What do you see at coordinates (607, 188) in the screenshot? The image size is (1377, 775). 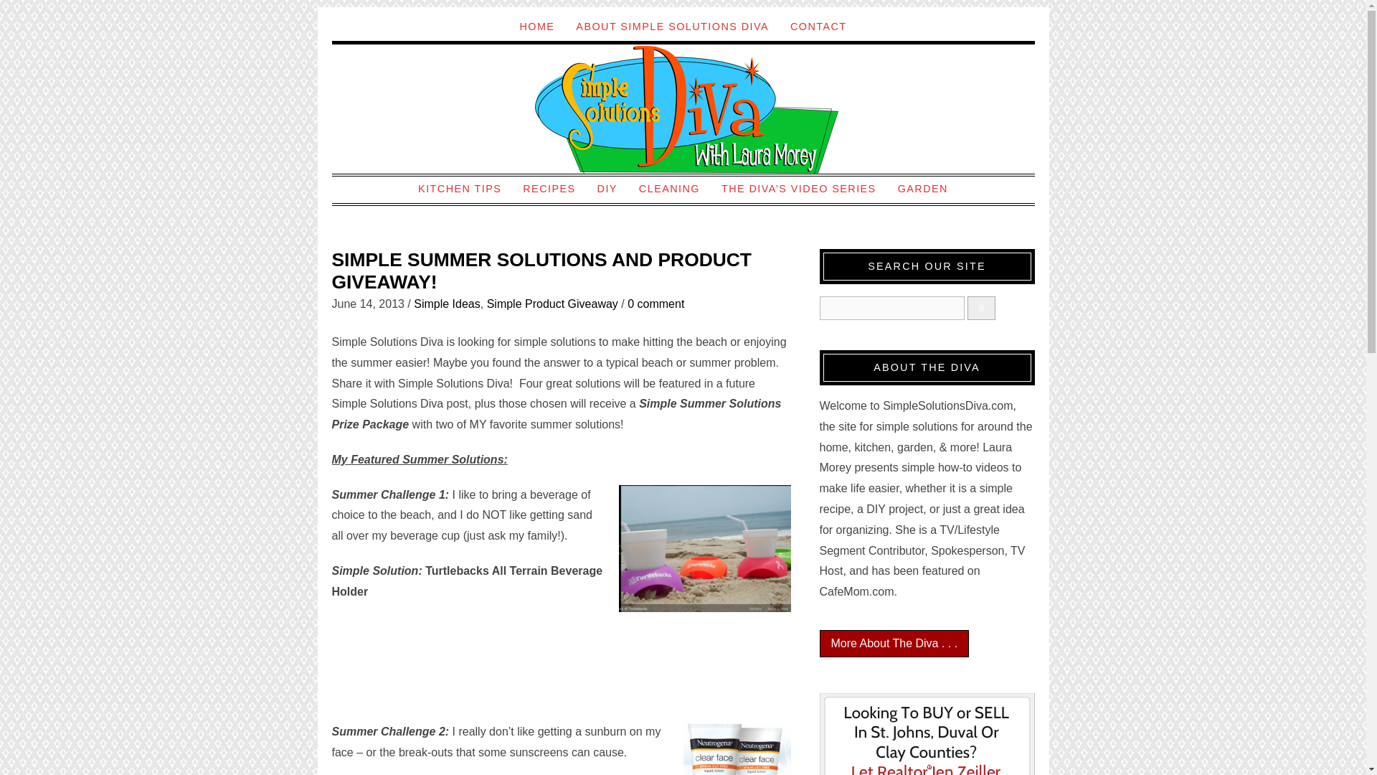 I see `DIY` at bounding box center [607, 188].